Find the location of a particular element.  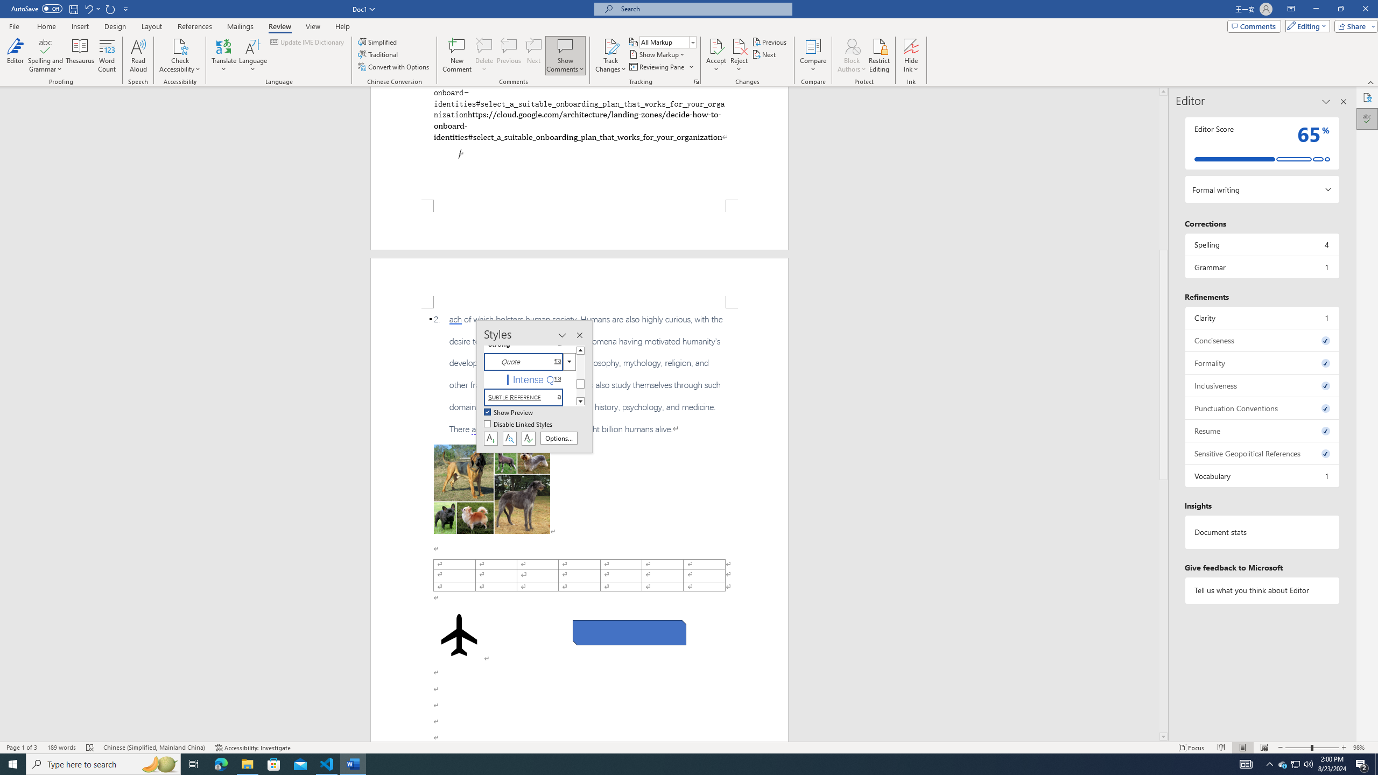

Change Tracking Options... is located at coordinates (697, 82).